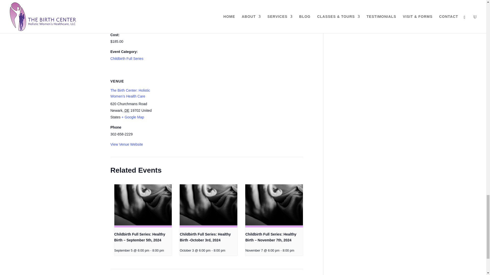  I want to click on The Birth Center, so click(173, 2).